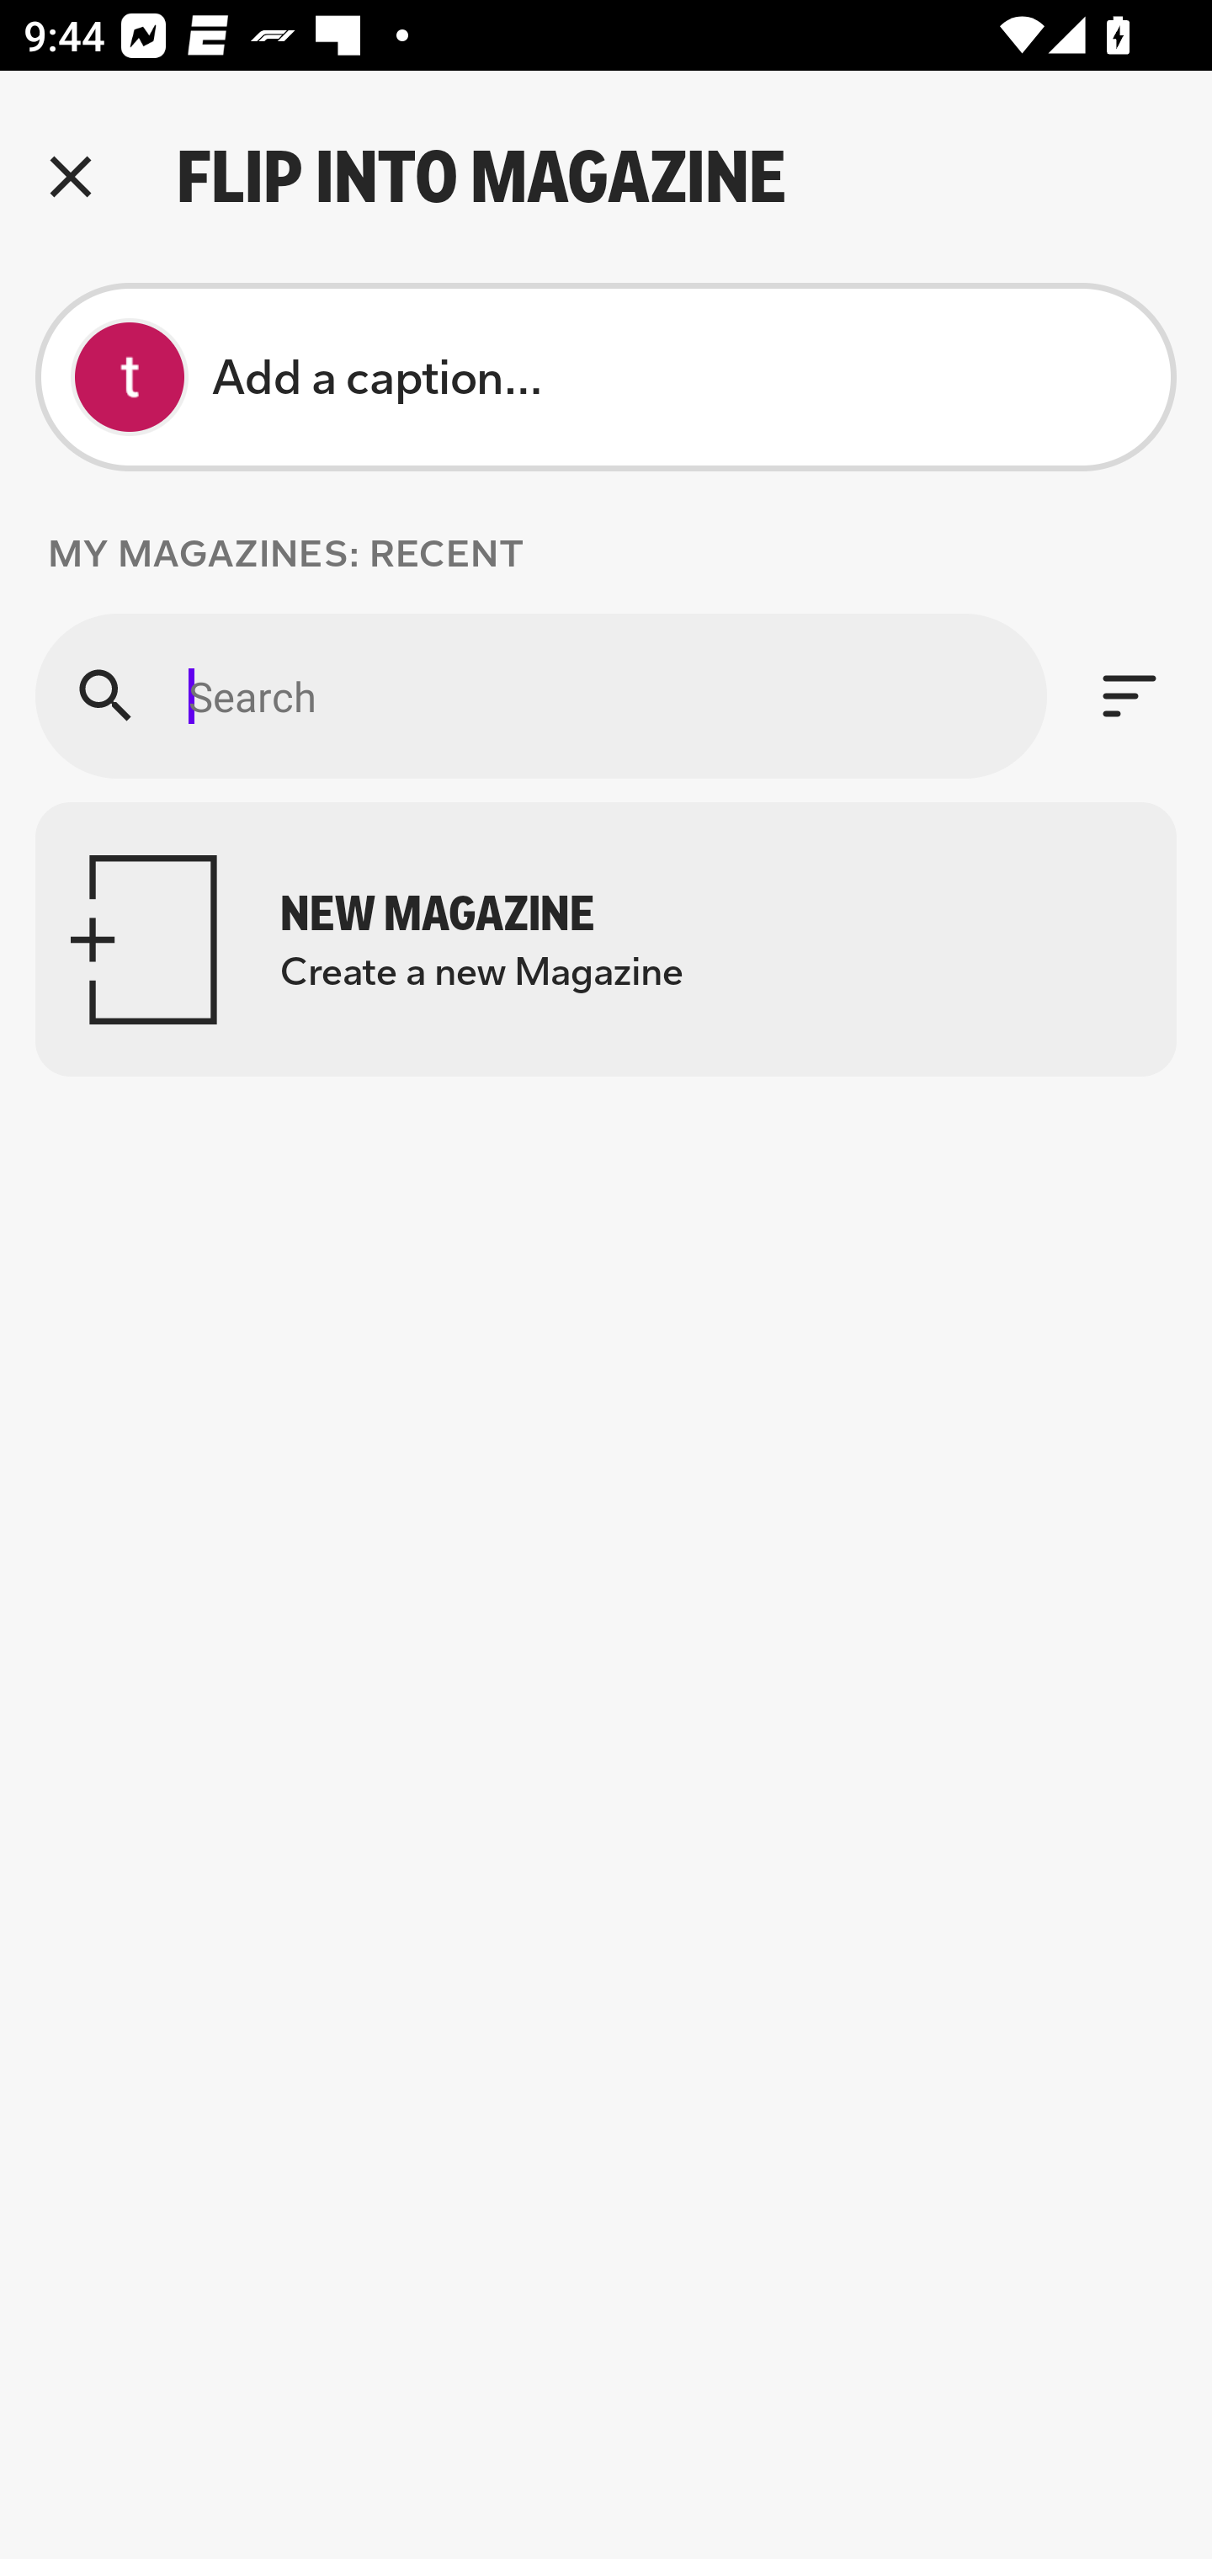 This screenshot has height=2559, width=1212. I want to click on NEW MAGAZINE Create a new Magazine, so click(606, 939).